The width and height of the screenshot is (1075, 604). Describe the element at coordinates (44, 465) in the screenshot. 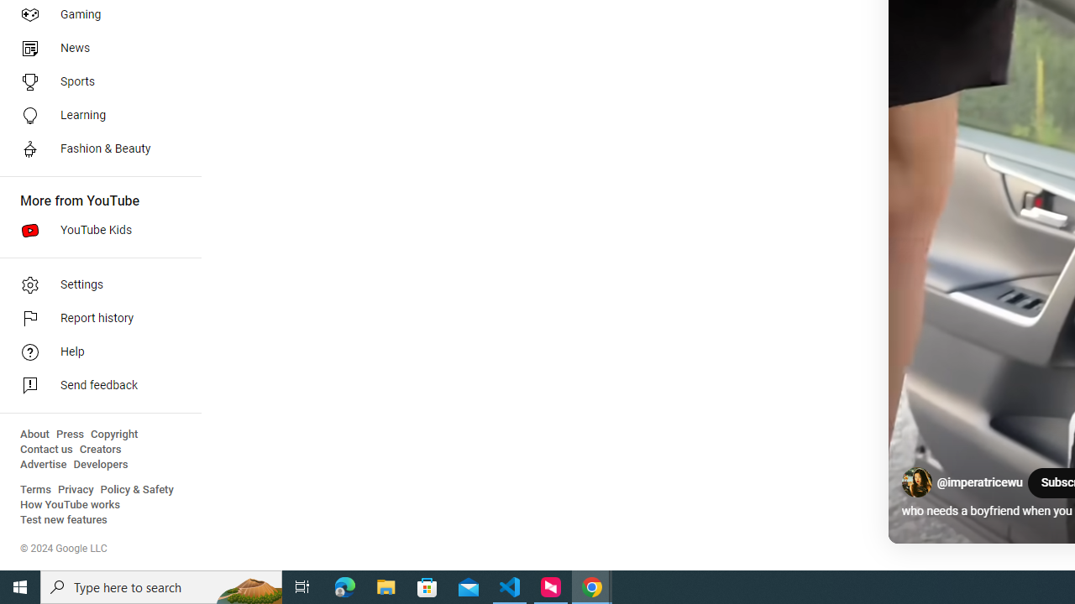

I see `Advertise` at that location.